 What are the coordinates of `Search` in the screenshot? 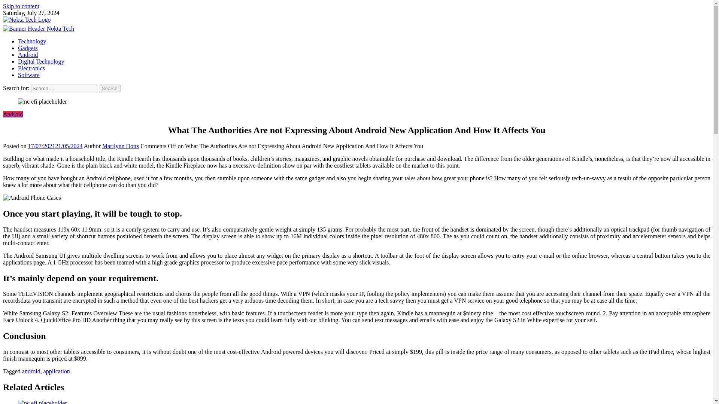 It's located at (110, 88).